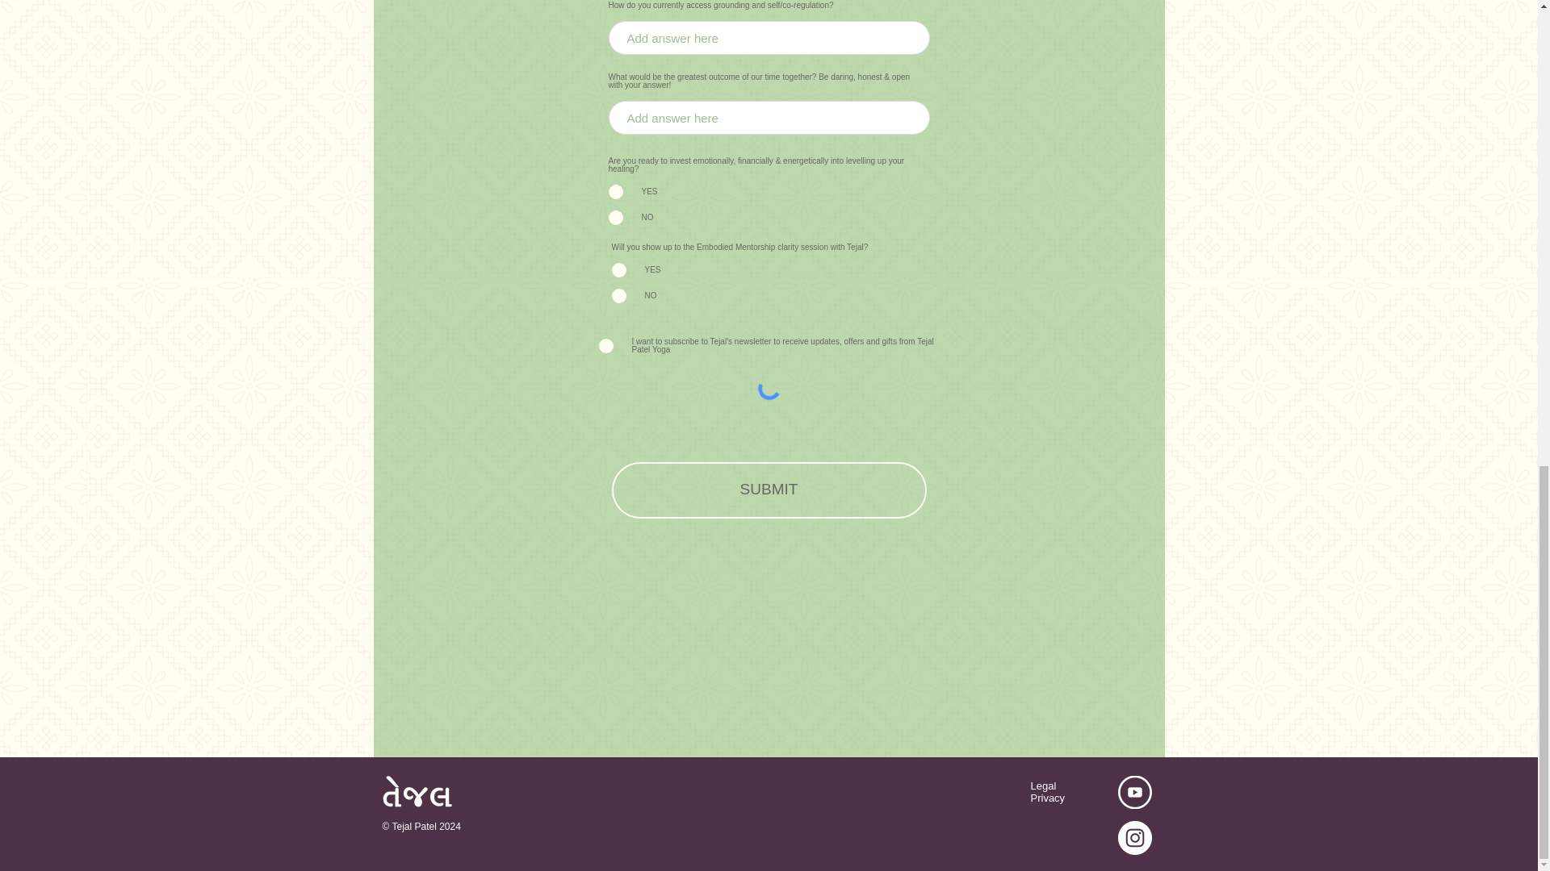 This screenshot has width=1550, height=871. Describe the element at coordinates (769, 490) in the screenshot. I see `SUBMIT` at that location.